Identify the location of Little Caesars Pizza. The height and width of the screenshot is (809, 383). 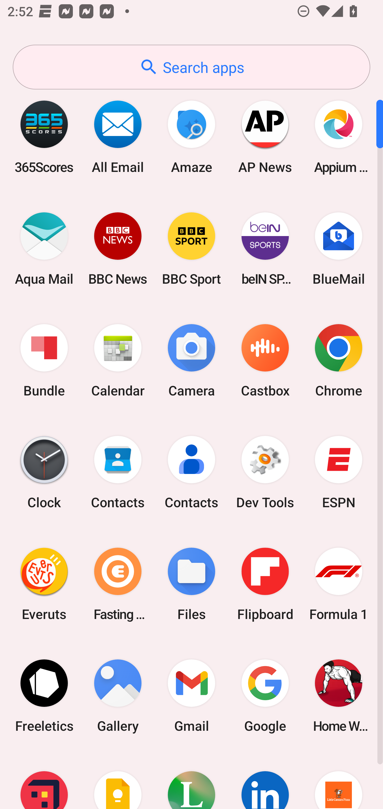
(339, 780).